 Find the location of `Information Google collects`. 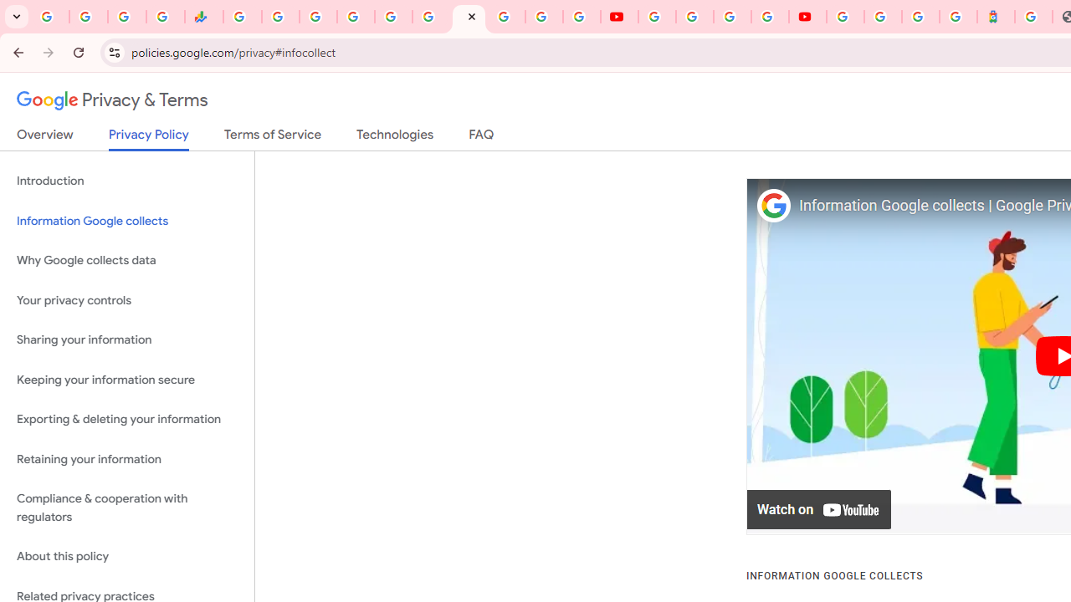

Information Google collects is located at coordinates (127, 221).